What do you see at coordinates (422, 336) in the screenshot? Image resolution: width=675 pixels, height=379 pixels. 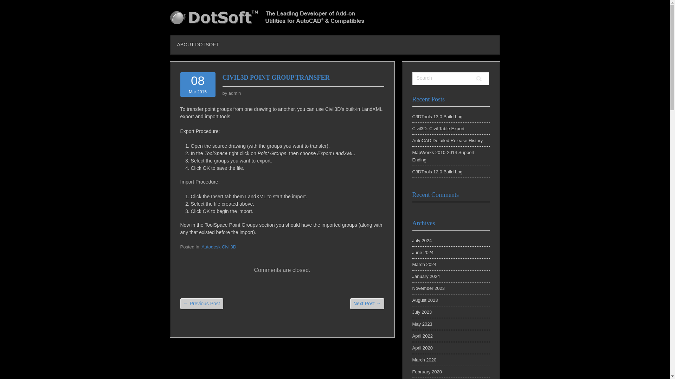 I see `April 2022` at bounding box center [422, 336].